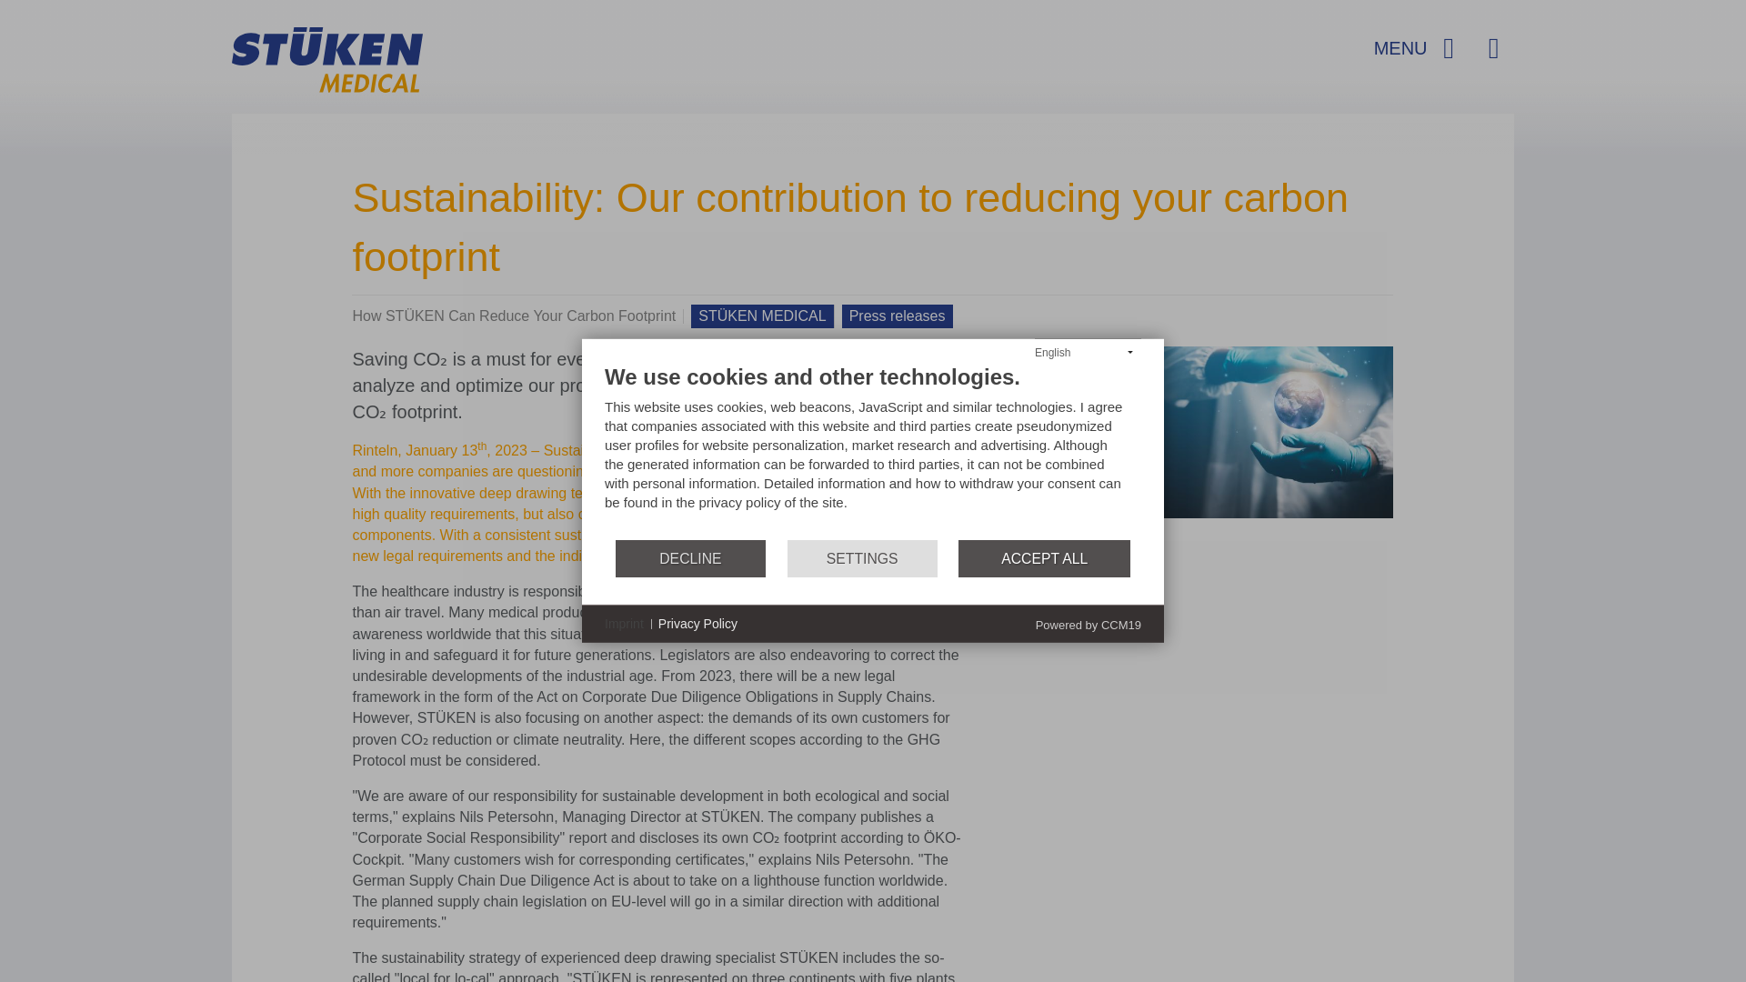  What do you see at coordinates (862, 558) in the screenshot?
I see `SETTINGS` at bounding box center [862, 558].